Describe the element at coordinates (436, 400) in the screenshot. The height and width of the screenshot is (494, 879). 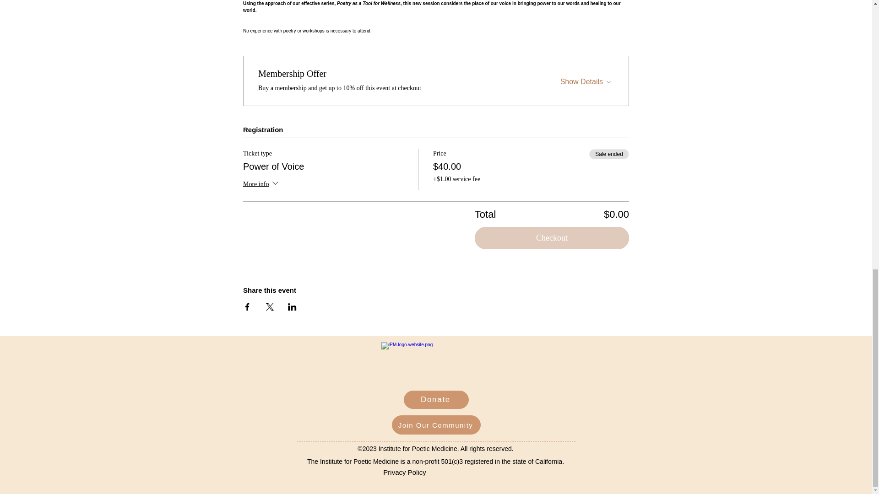
I see `Donate` at that location.